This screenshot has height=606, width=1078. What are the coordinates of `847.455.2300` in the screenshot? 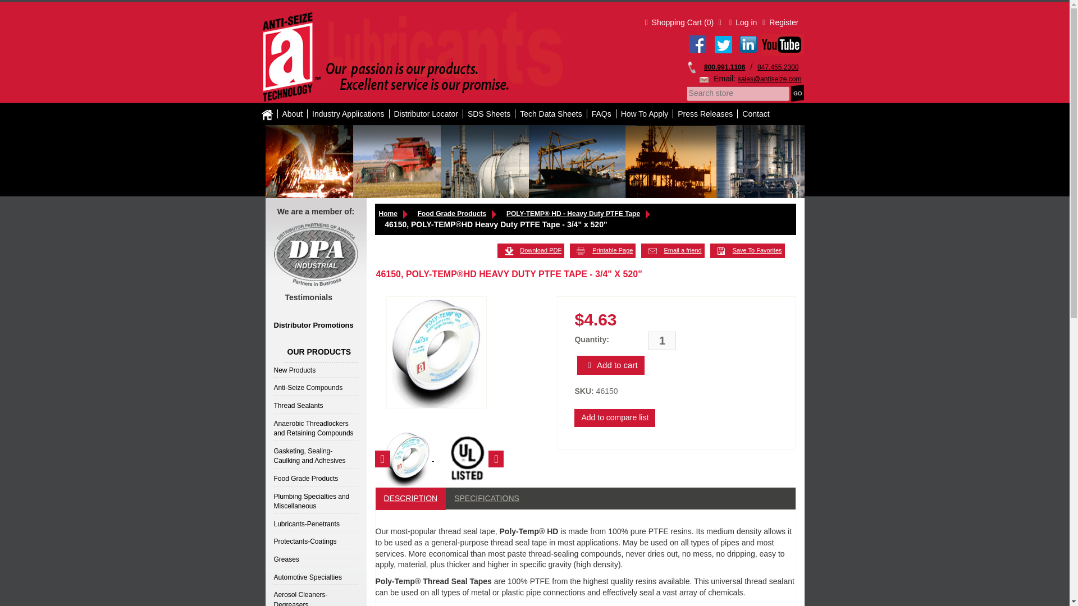 It's located at (778, 67).